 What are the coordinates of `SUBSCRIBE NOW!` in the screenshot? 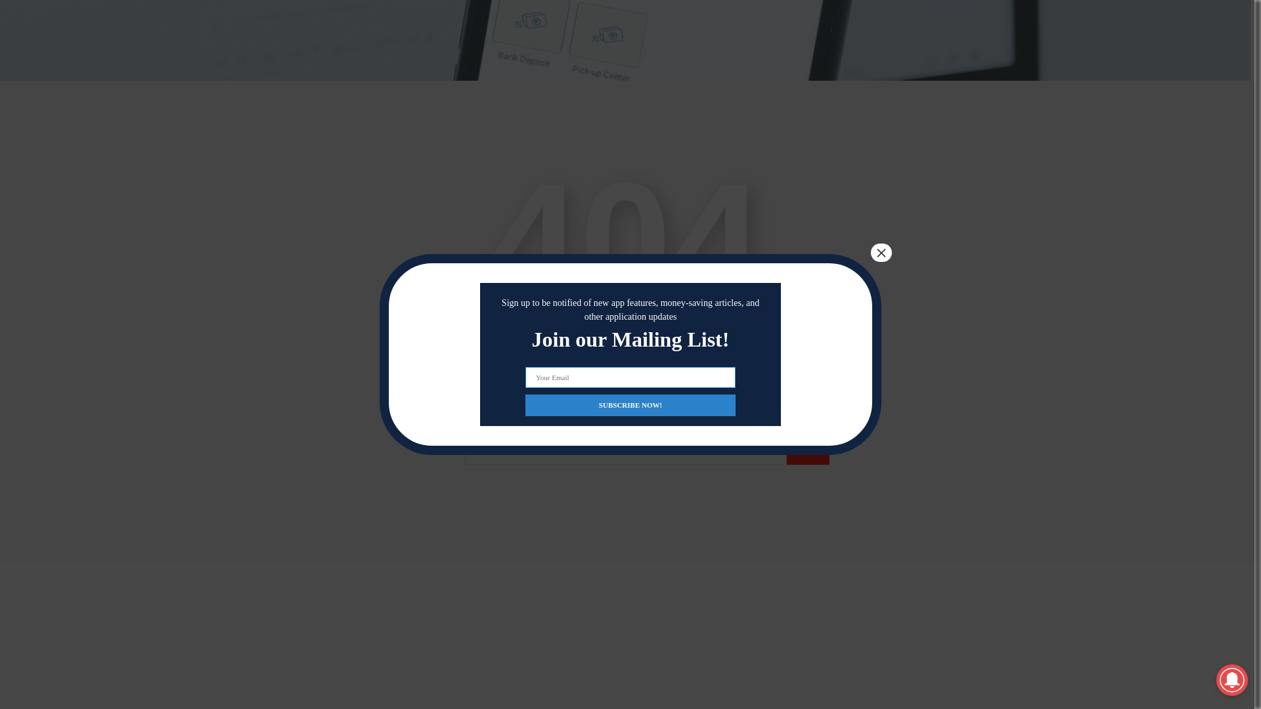 It's located at (630, 247).